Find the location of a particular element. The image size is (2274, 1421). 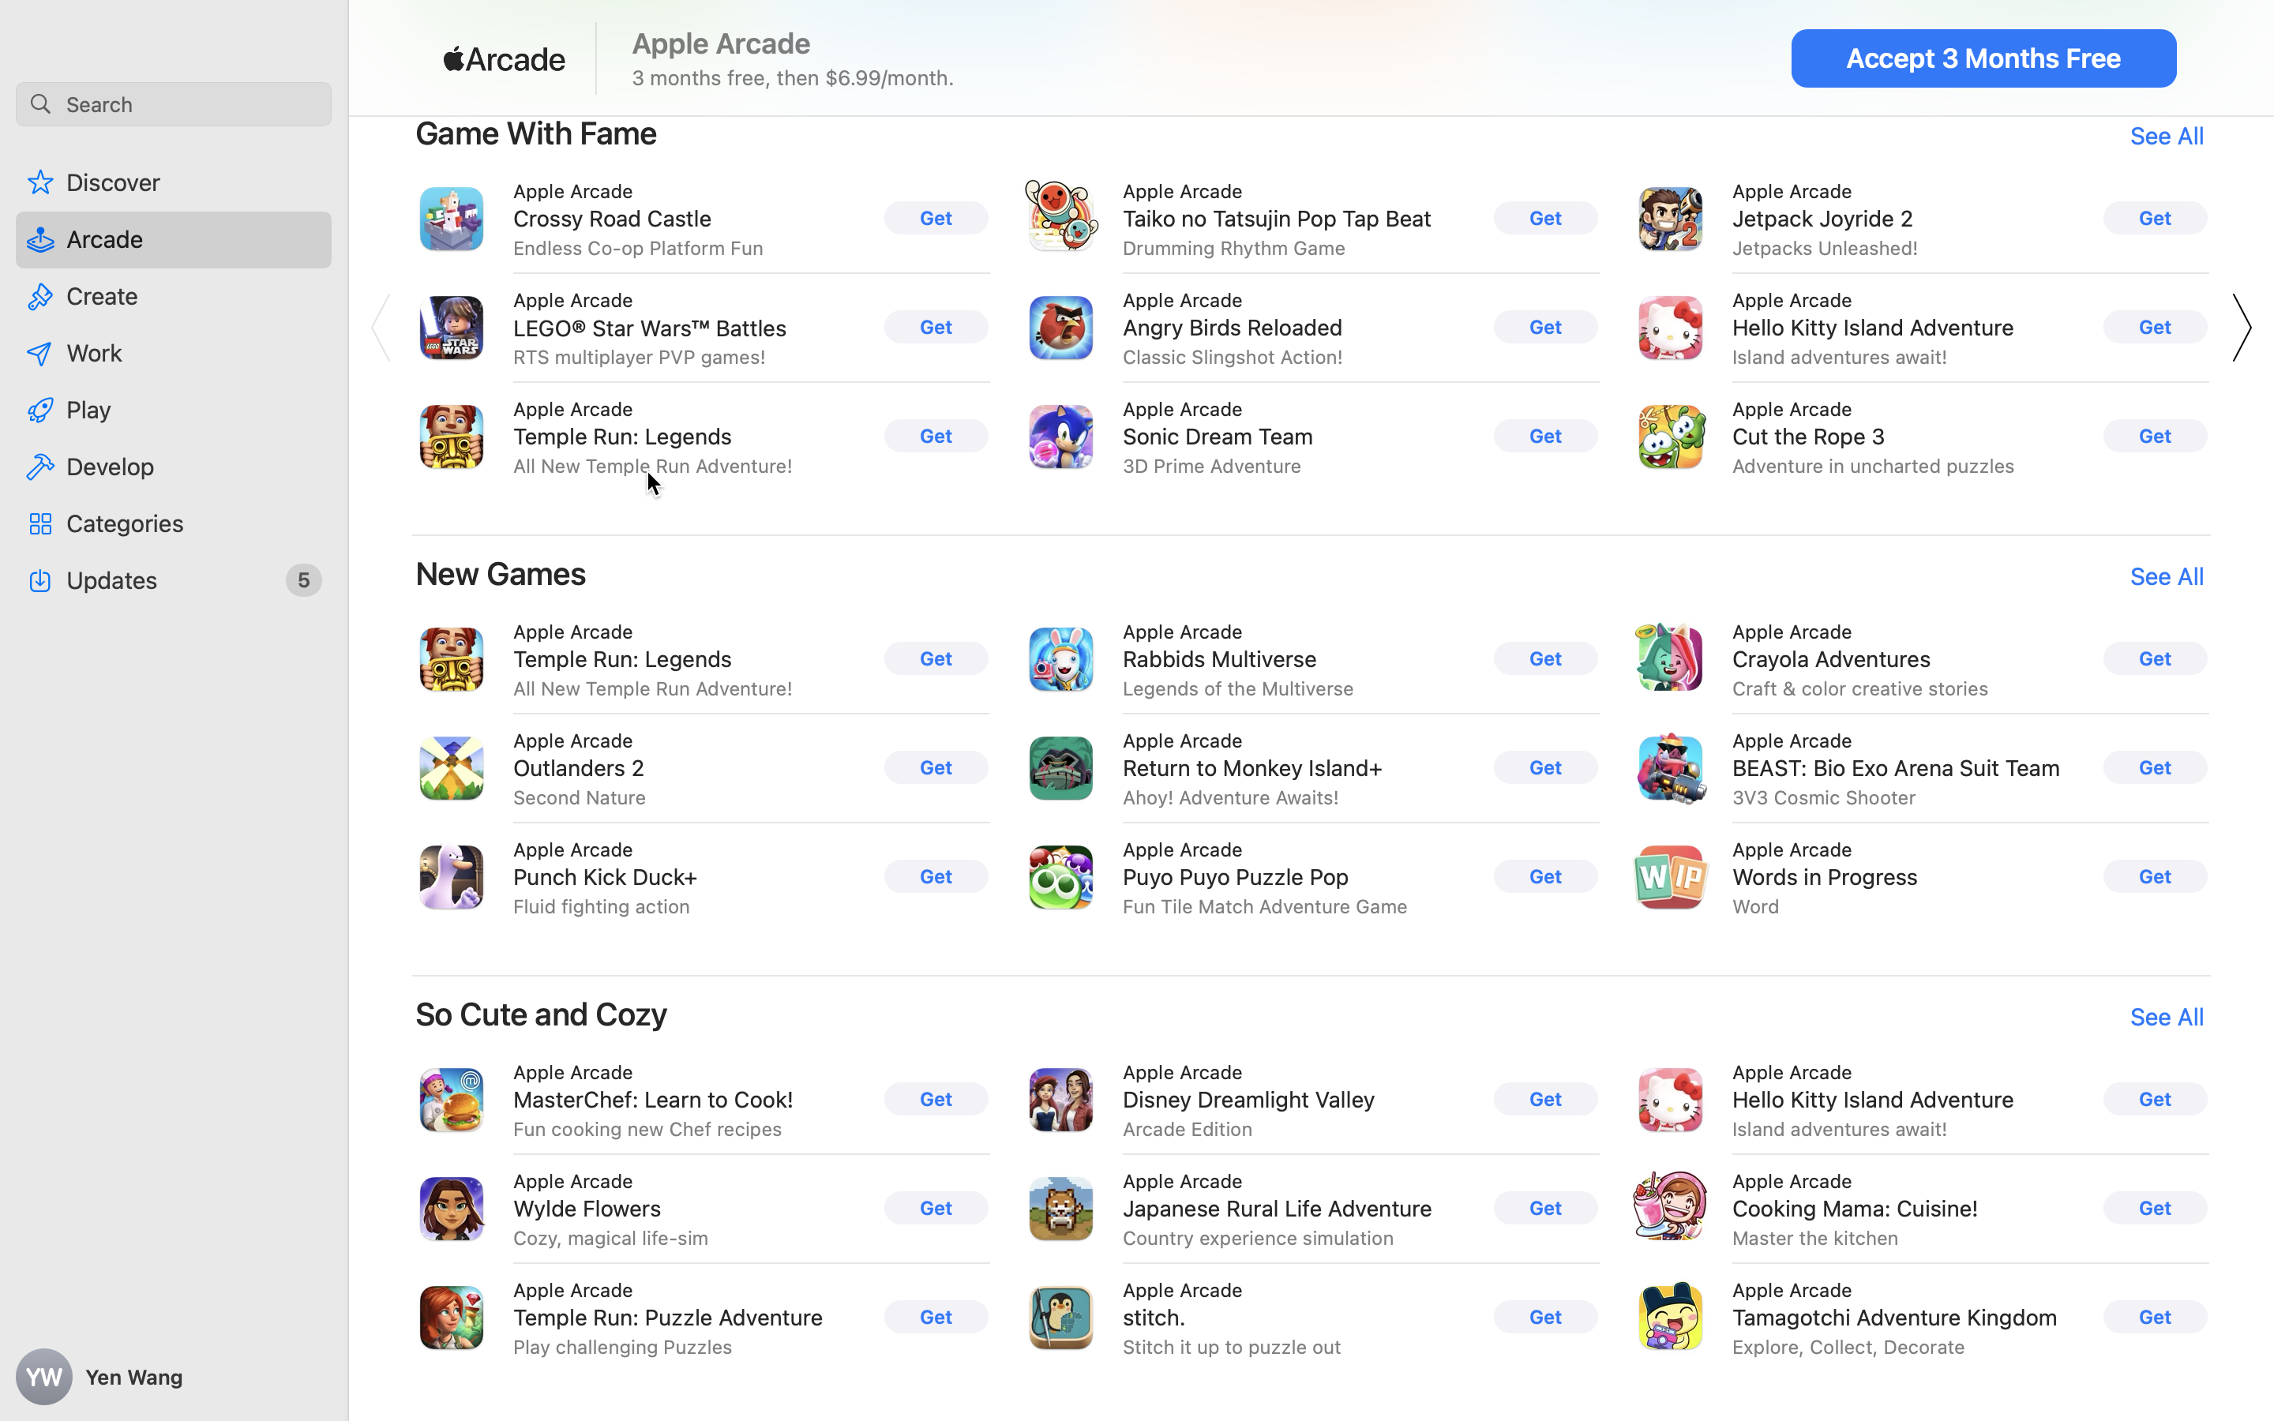

Yen Wang is located at coordinates (174, 1377).